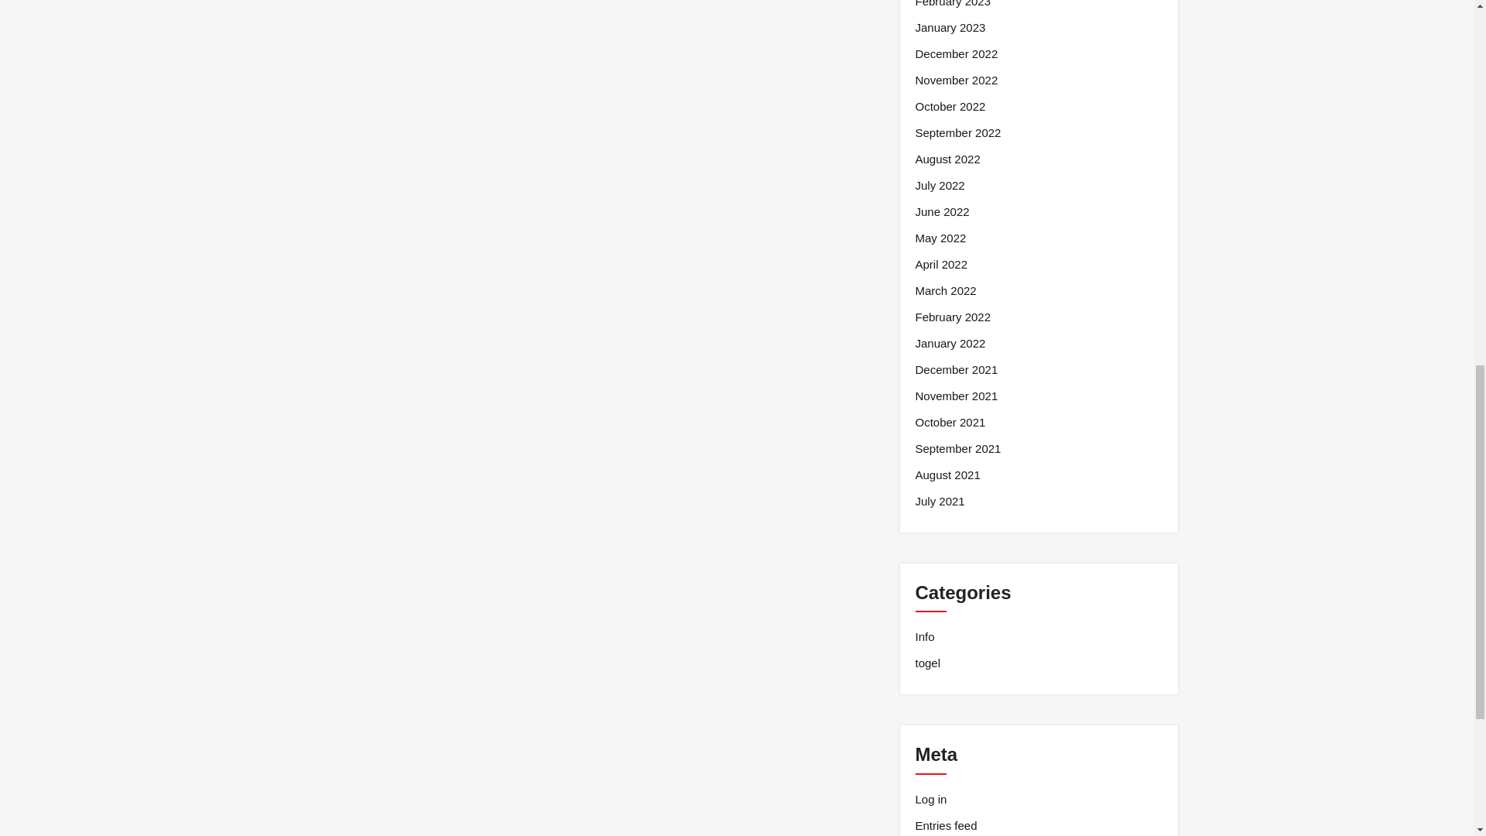 Image resolution: width=1486 pixels, height=836 pixels. What do you see at coordinates (940, 185) in the screenshot?
I see `July 2022` at bounding box center [940, 185].